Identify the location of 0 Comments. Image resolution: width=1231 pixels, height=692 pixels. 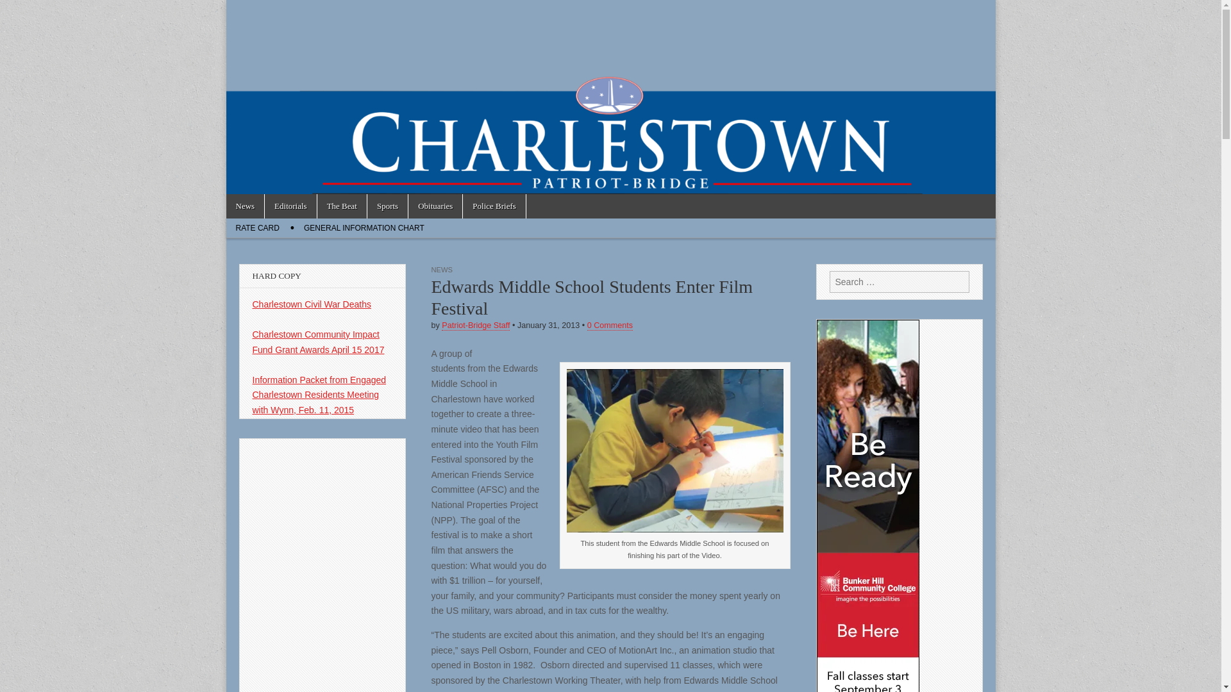
(609, 325).